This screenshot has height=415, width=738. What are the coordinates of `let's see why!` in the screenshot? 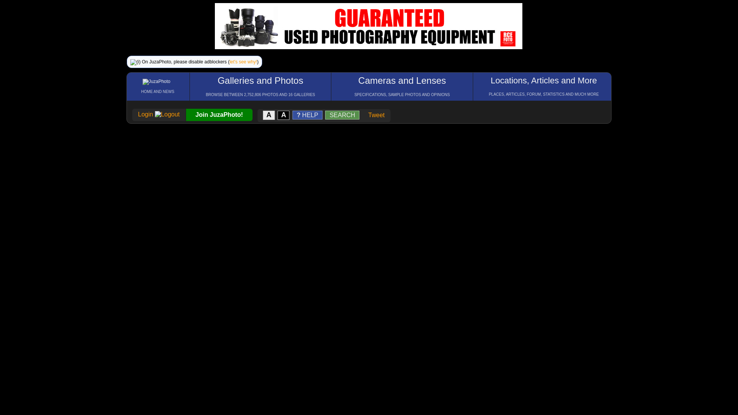 It's located at (243, 62).